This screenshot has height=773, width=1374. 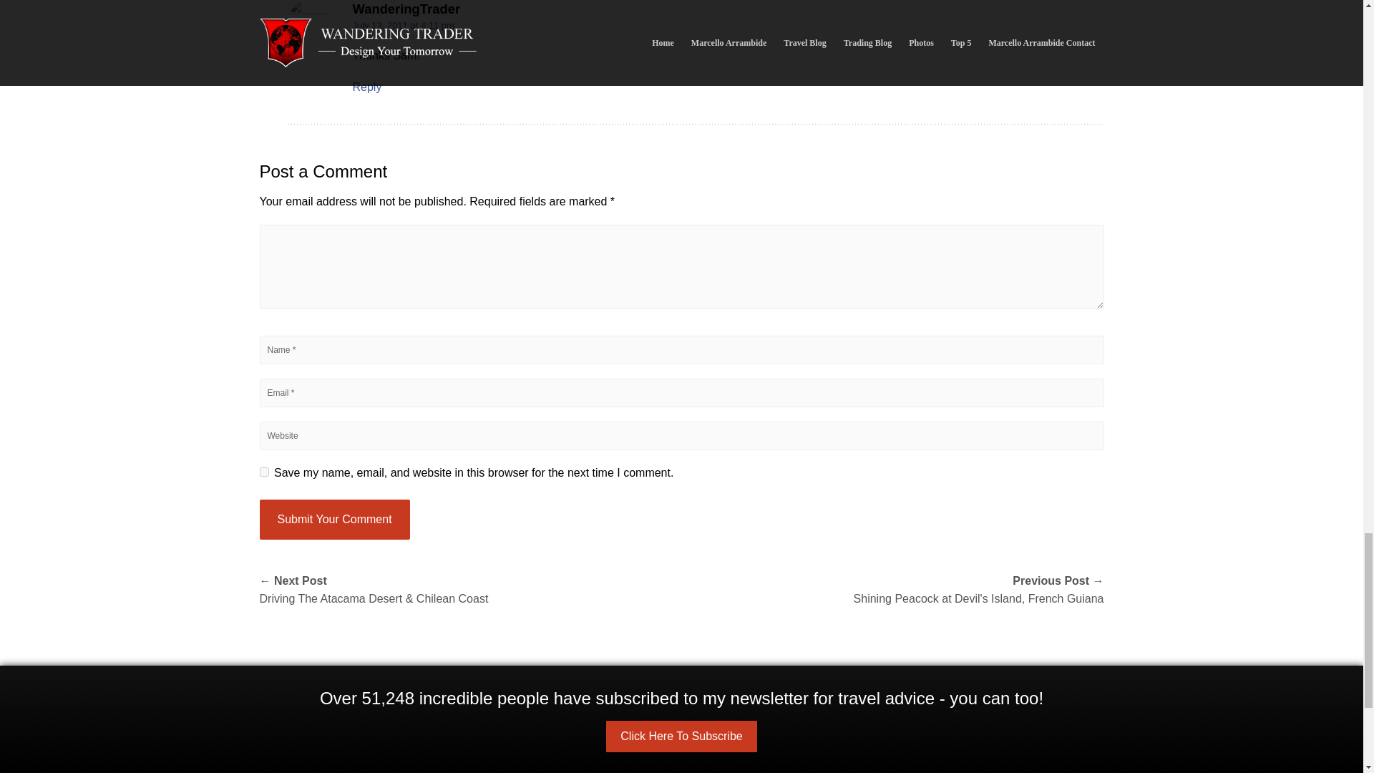 I want to click on Submit Your Comment, so click(x=334, y=519).